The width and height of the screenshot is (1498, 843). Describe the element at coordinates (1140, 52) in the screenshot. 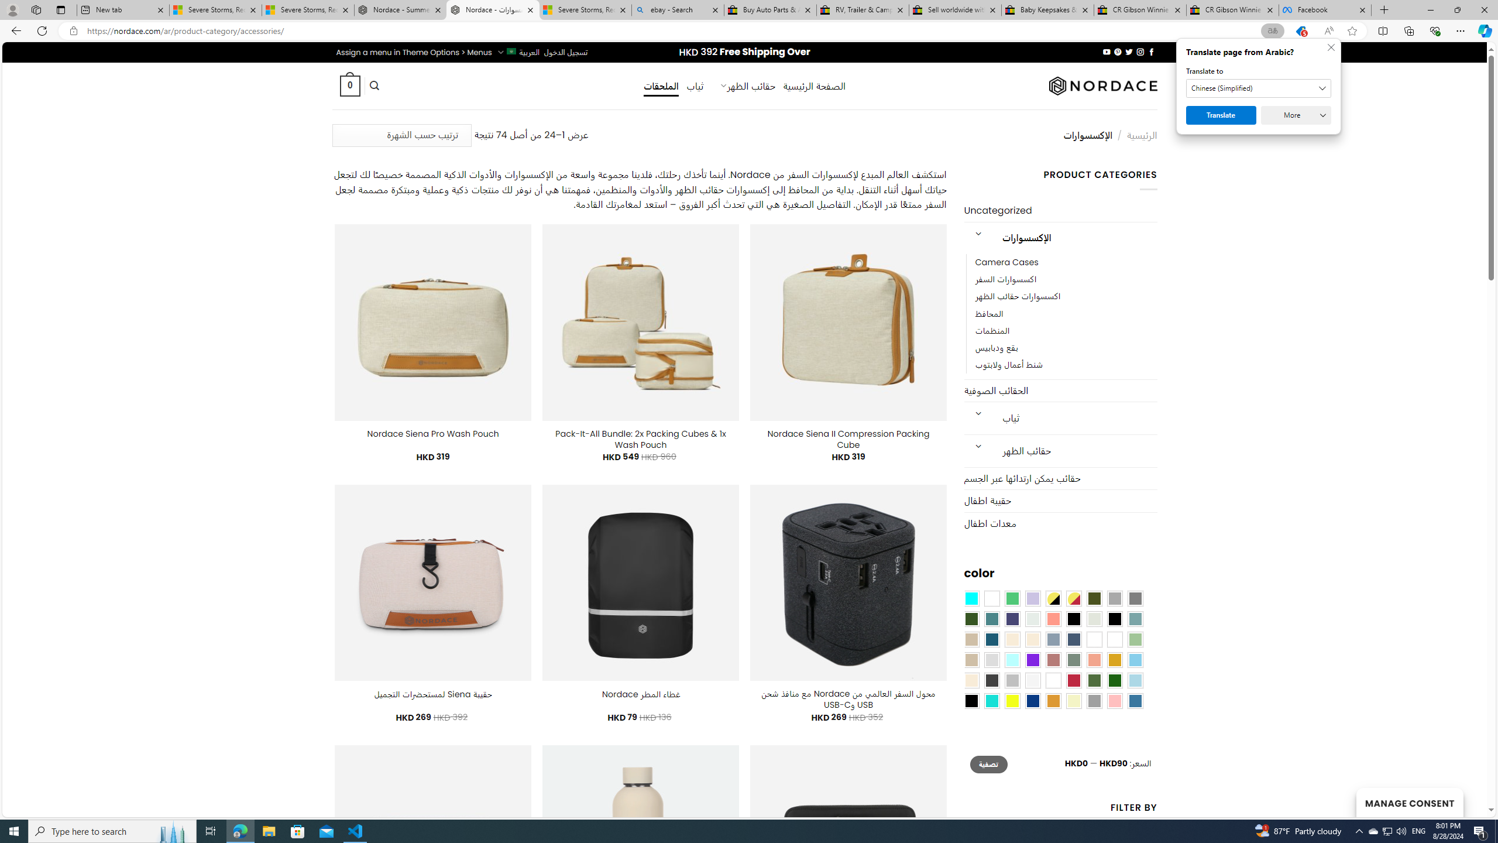

I see `Follow on Instagram` at that location.